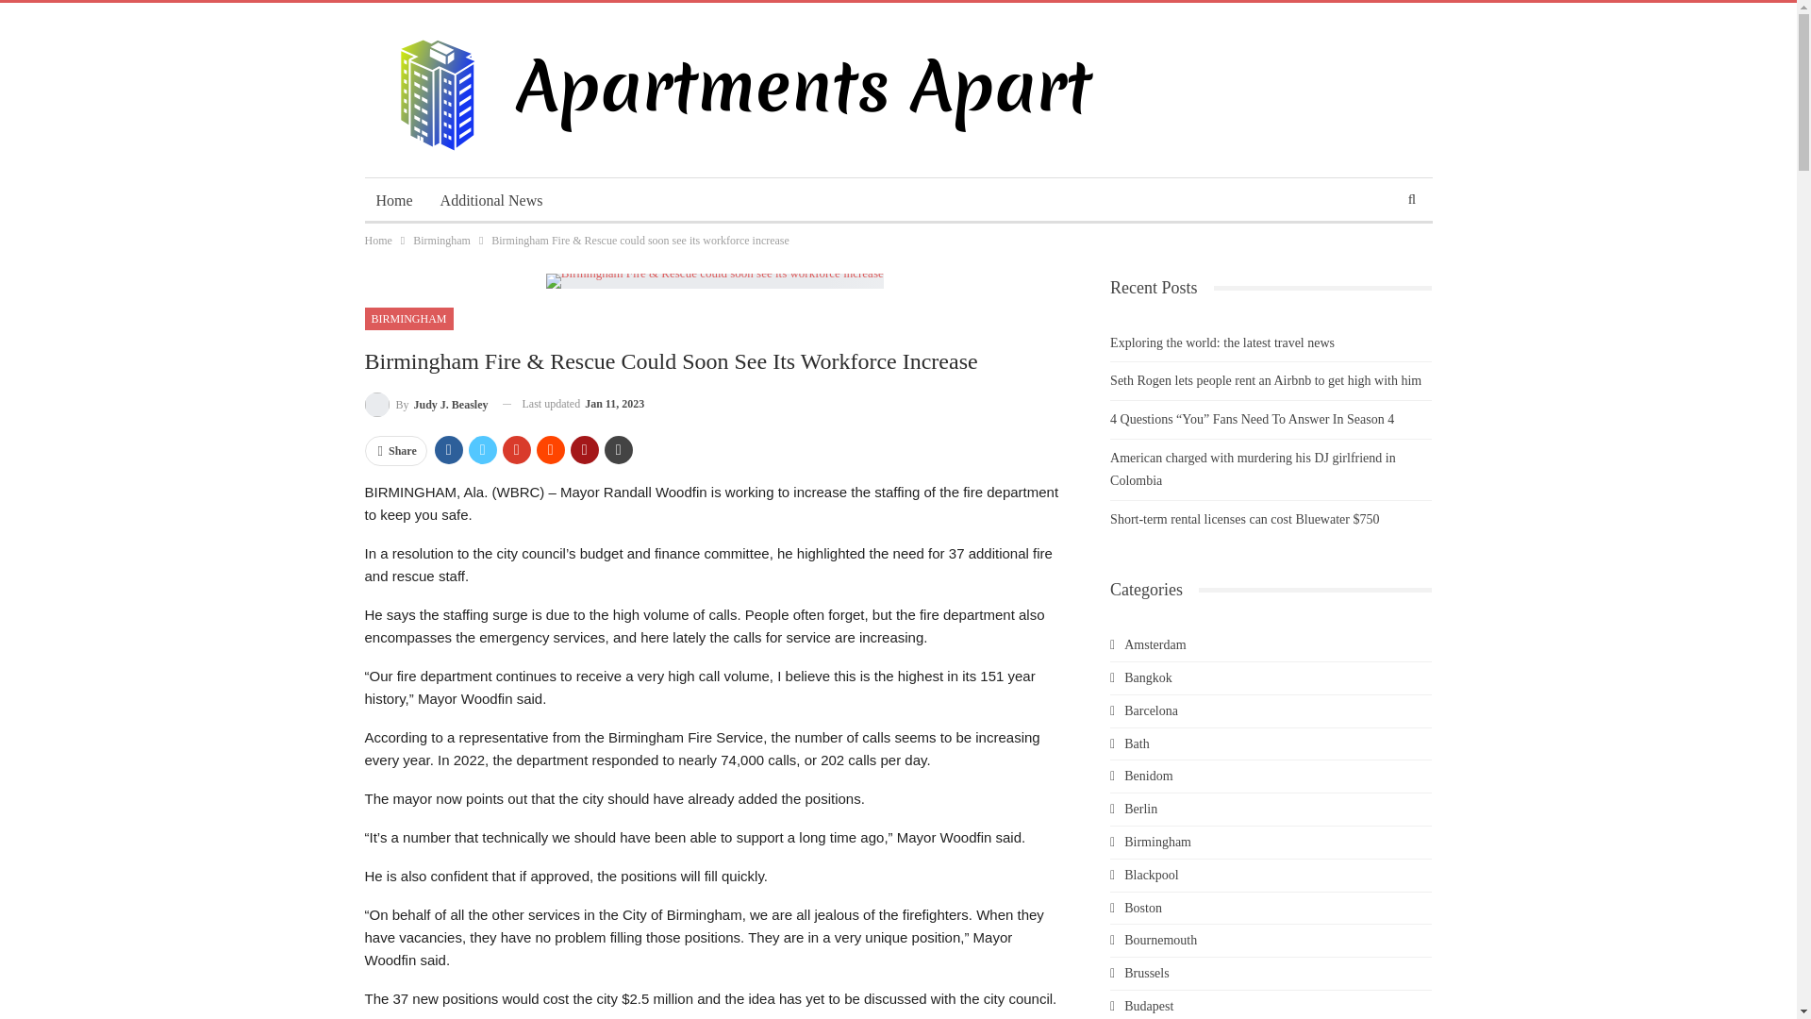  Describe the element at coordinates (407, 319) in the screenshot. I see `BIRMINGHAM` at that location.